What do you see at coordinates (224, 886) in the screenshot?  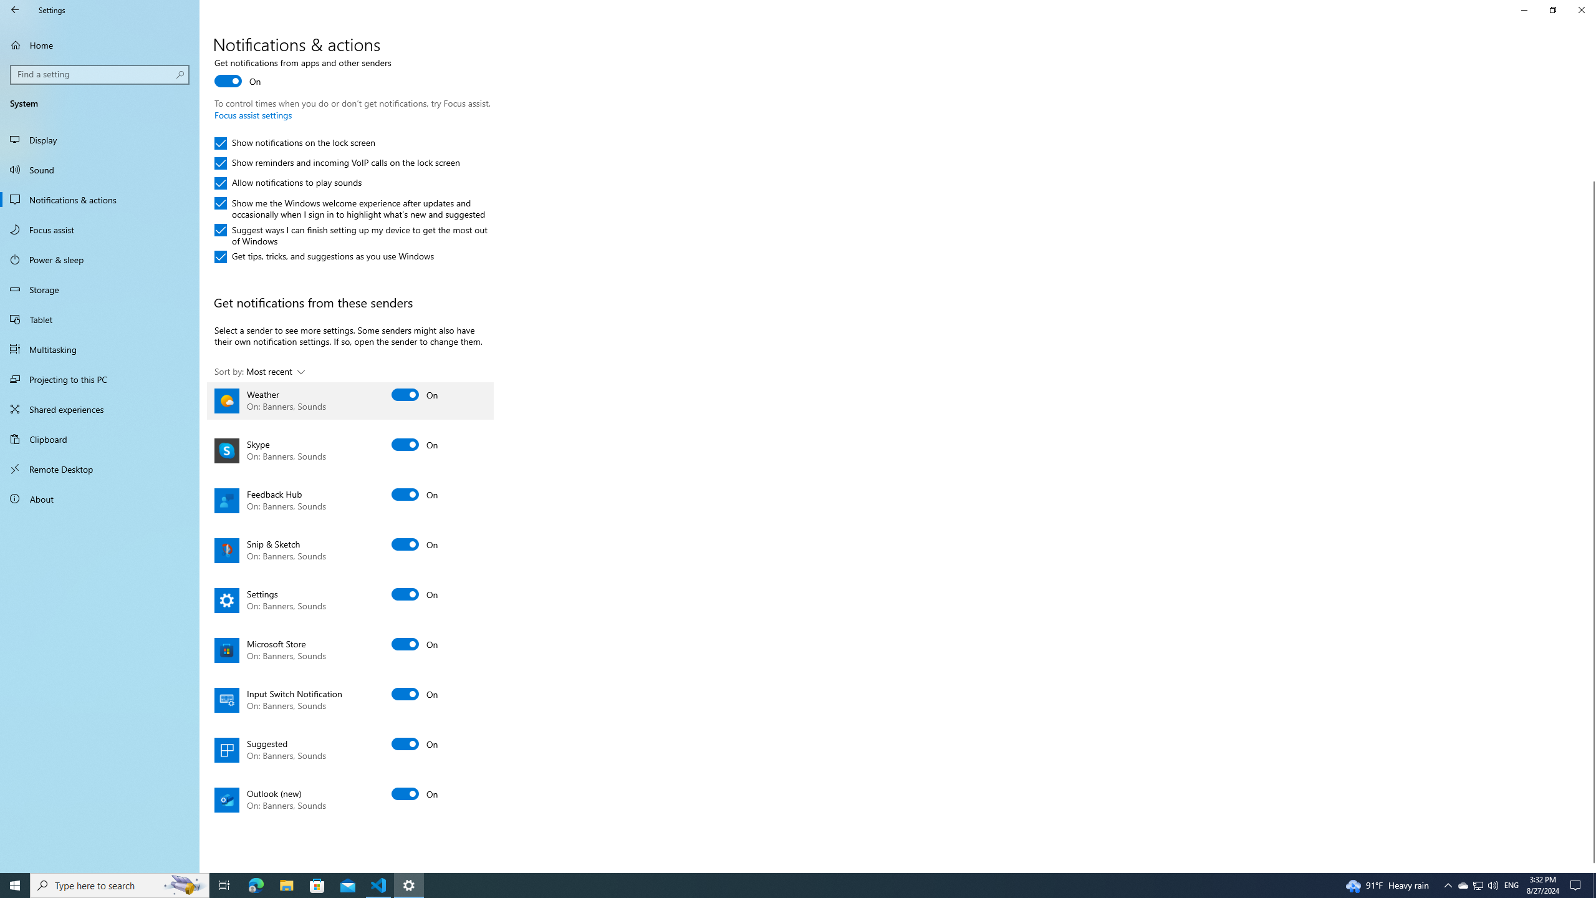 I see `Task View` at bounding box center [224, 886].